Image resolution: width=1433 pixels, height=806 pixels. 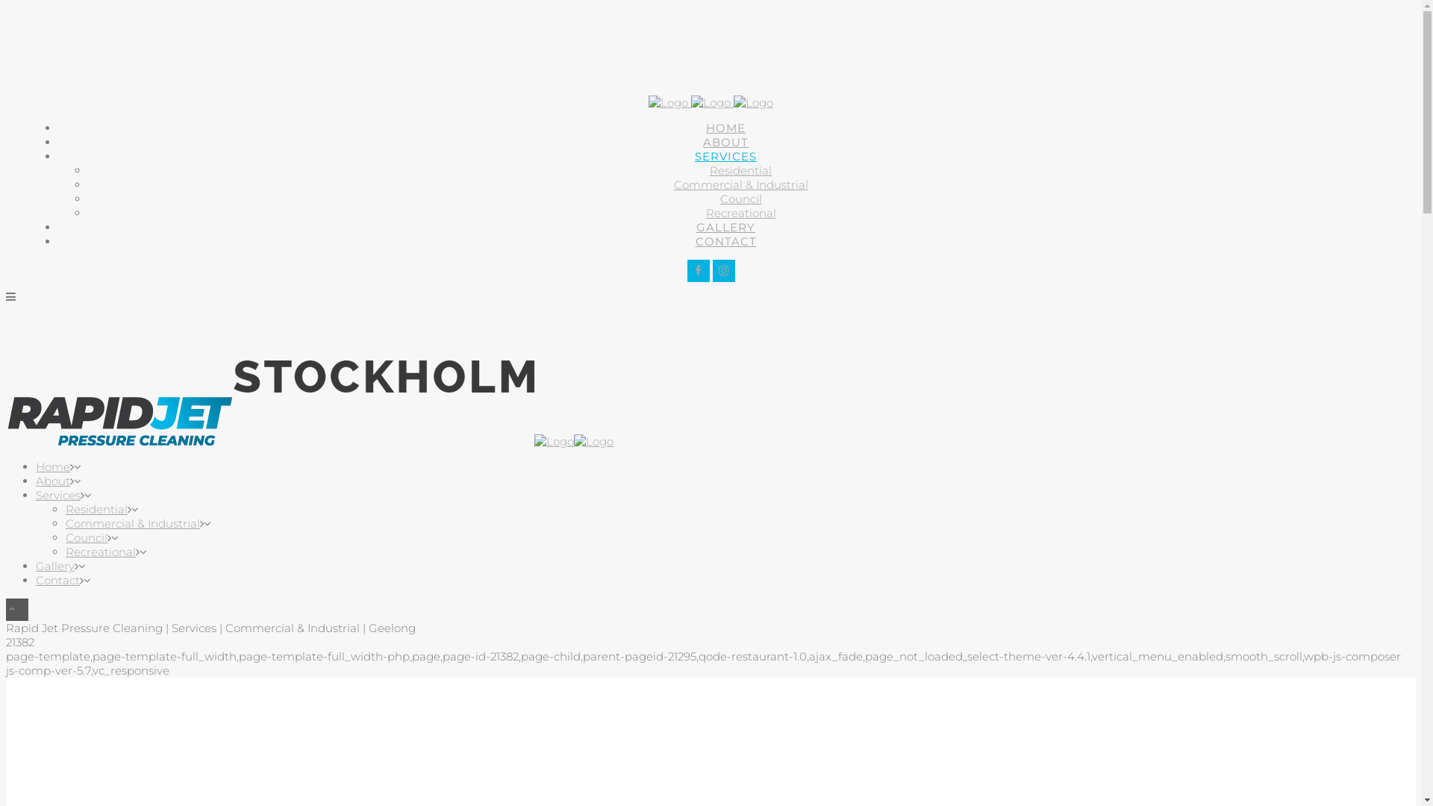 What do you see at coordinates (725, 242) in the screenshot?
I see `CONTACT` at bounding box center [725, 242].